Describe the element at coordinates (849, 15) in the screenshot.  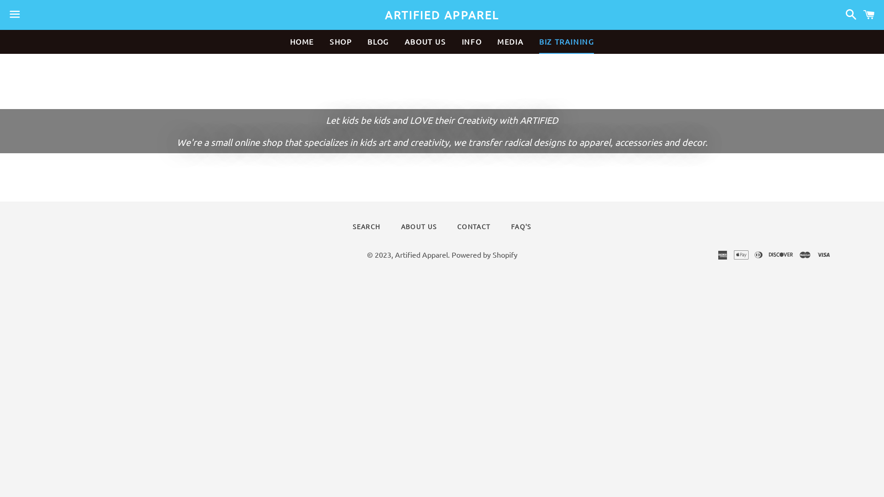
I see `Search` at that location.